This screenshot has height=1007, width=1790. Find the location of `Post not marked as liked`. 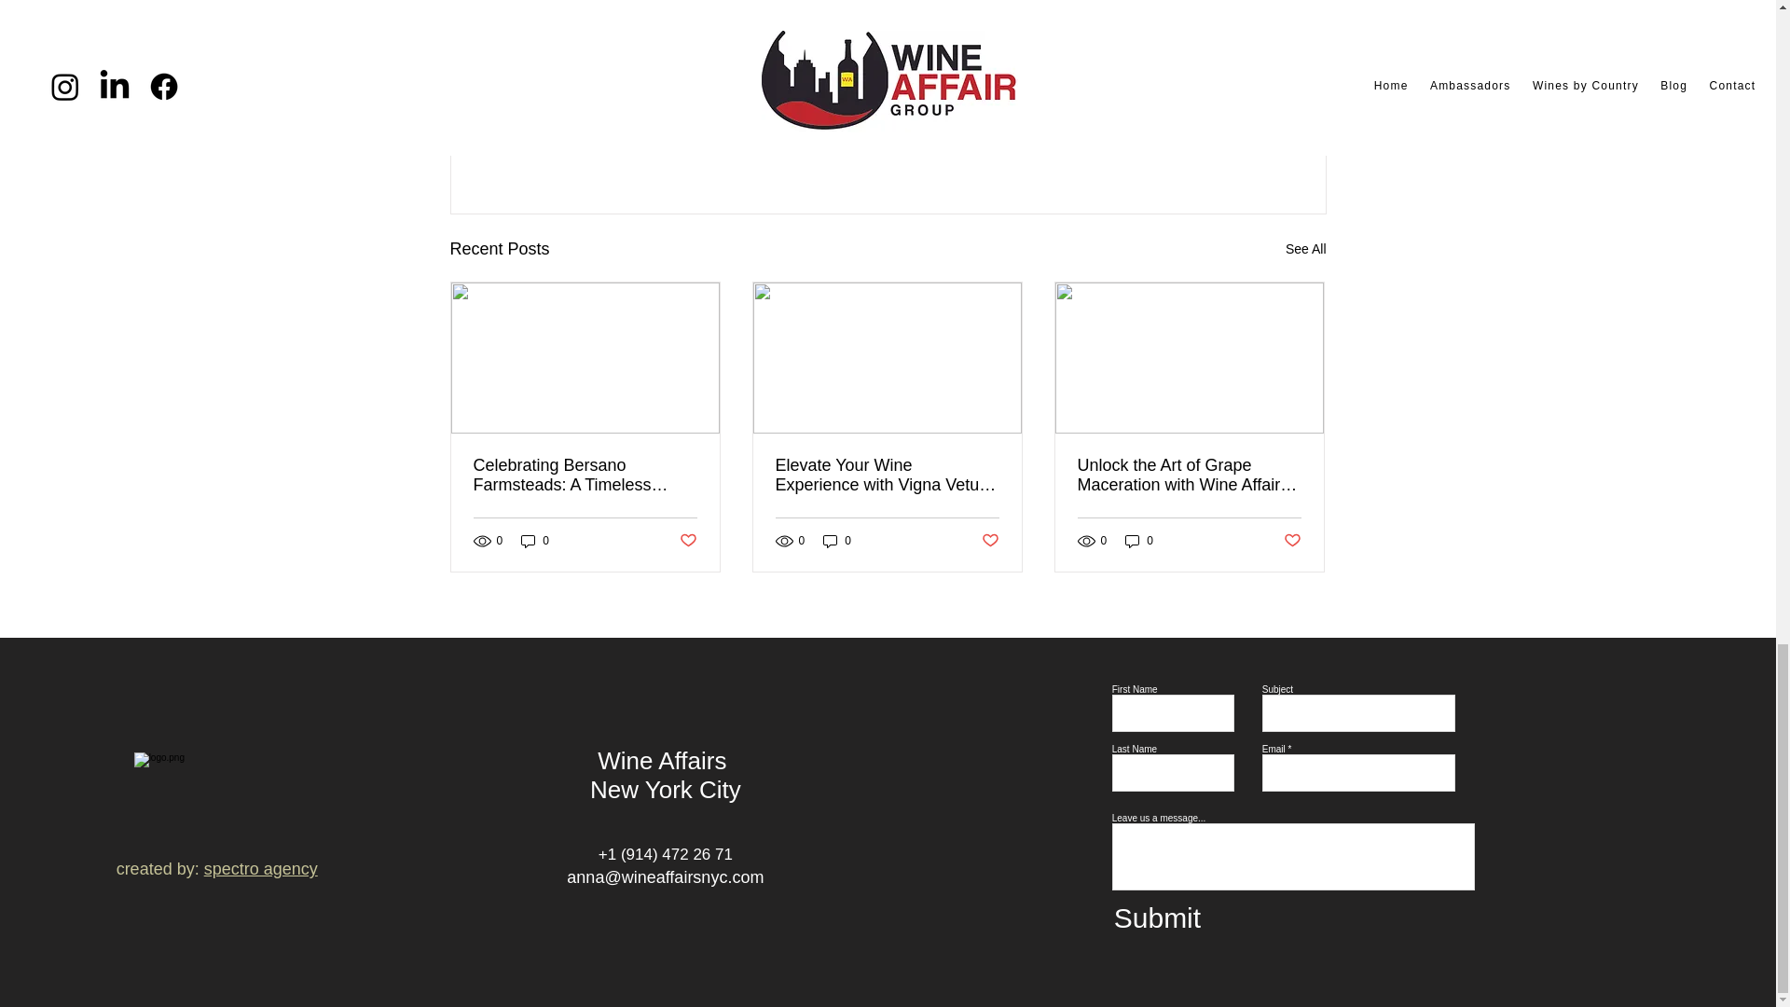

Post not marked as liked is located at coordinates (1292, 541).